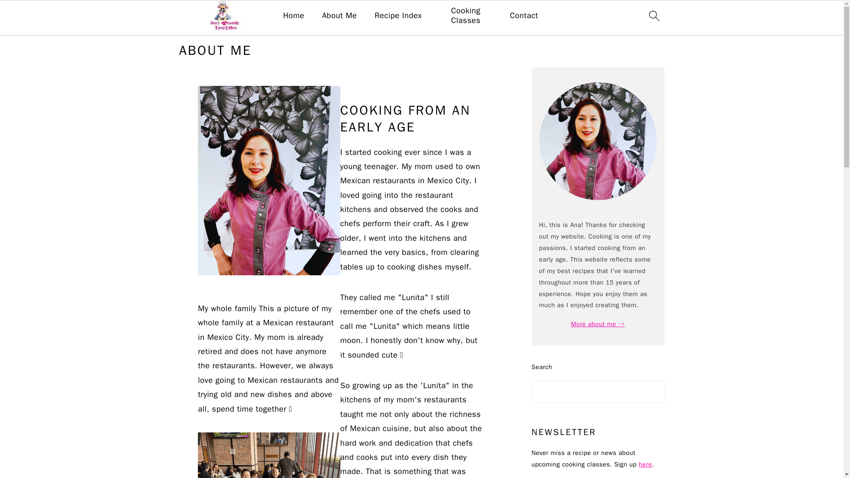 The image size is (850, 478). I want to click on Recipe Index, so click(398, 16).